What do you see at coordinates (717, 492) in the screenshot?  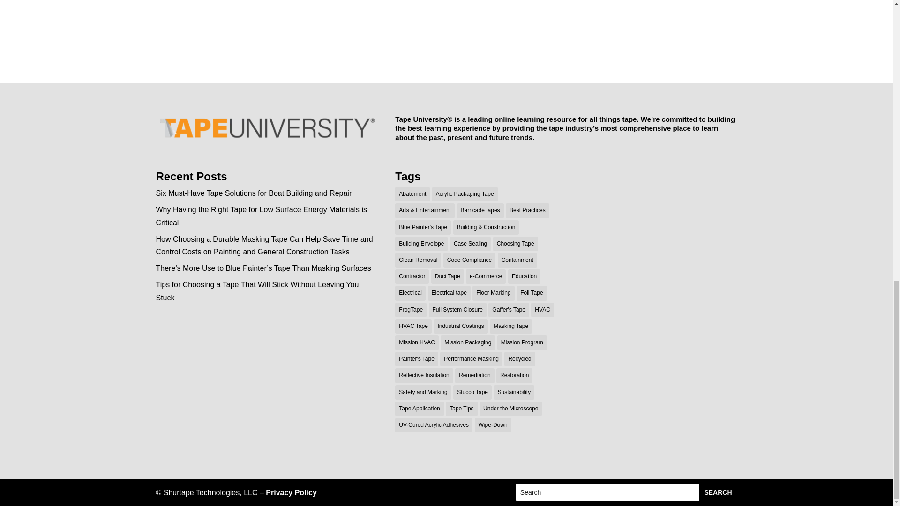 I see `Search` at bounding box center [717, 492].